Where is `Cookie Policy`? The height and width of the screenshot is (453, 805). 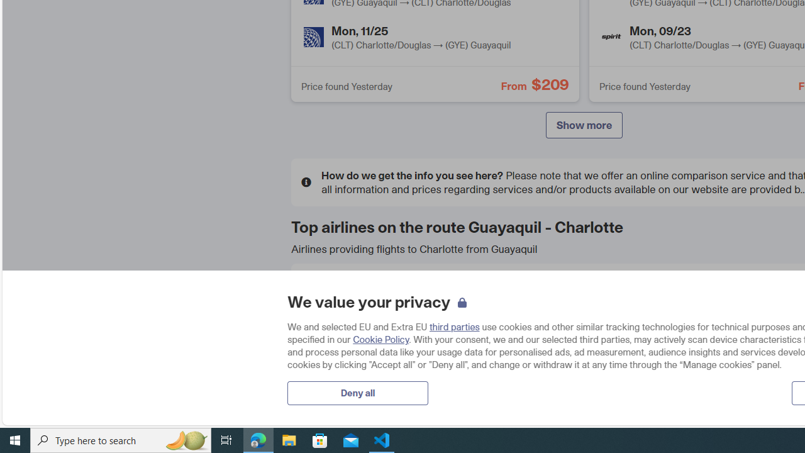
Cookie Policy is located at coordinates (381, 339).